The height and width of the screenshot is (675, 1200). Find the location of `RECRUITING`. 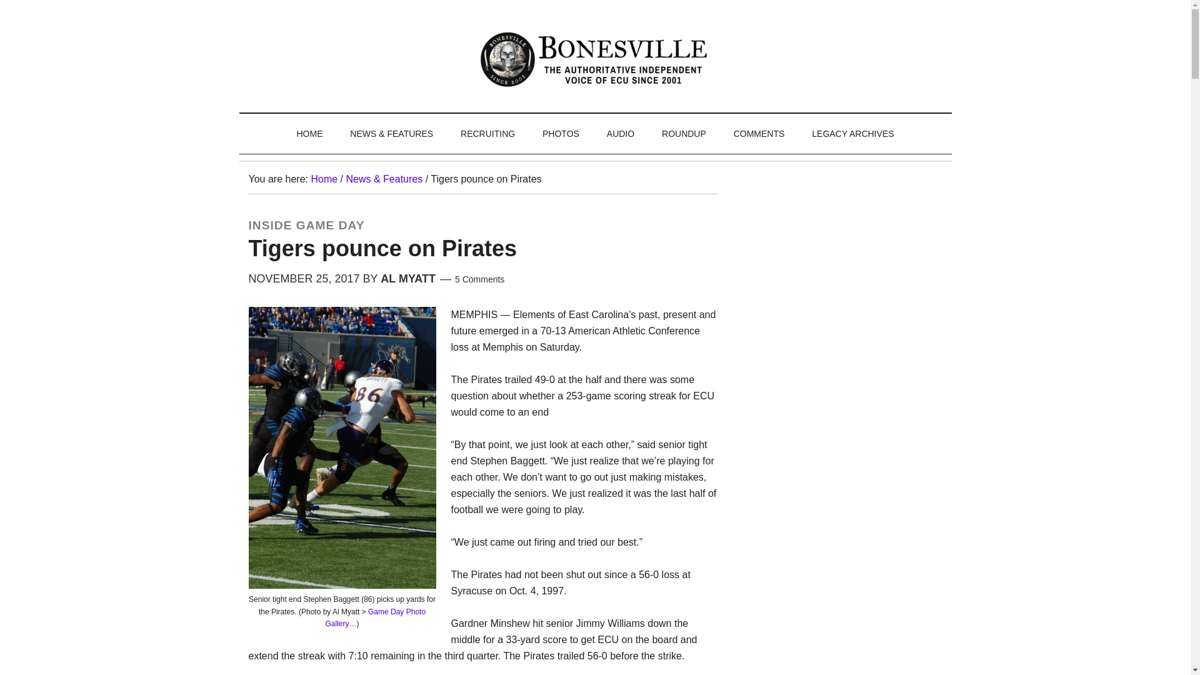

RECRUITING is located at coordinates (487, 134).